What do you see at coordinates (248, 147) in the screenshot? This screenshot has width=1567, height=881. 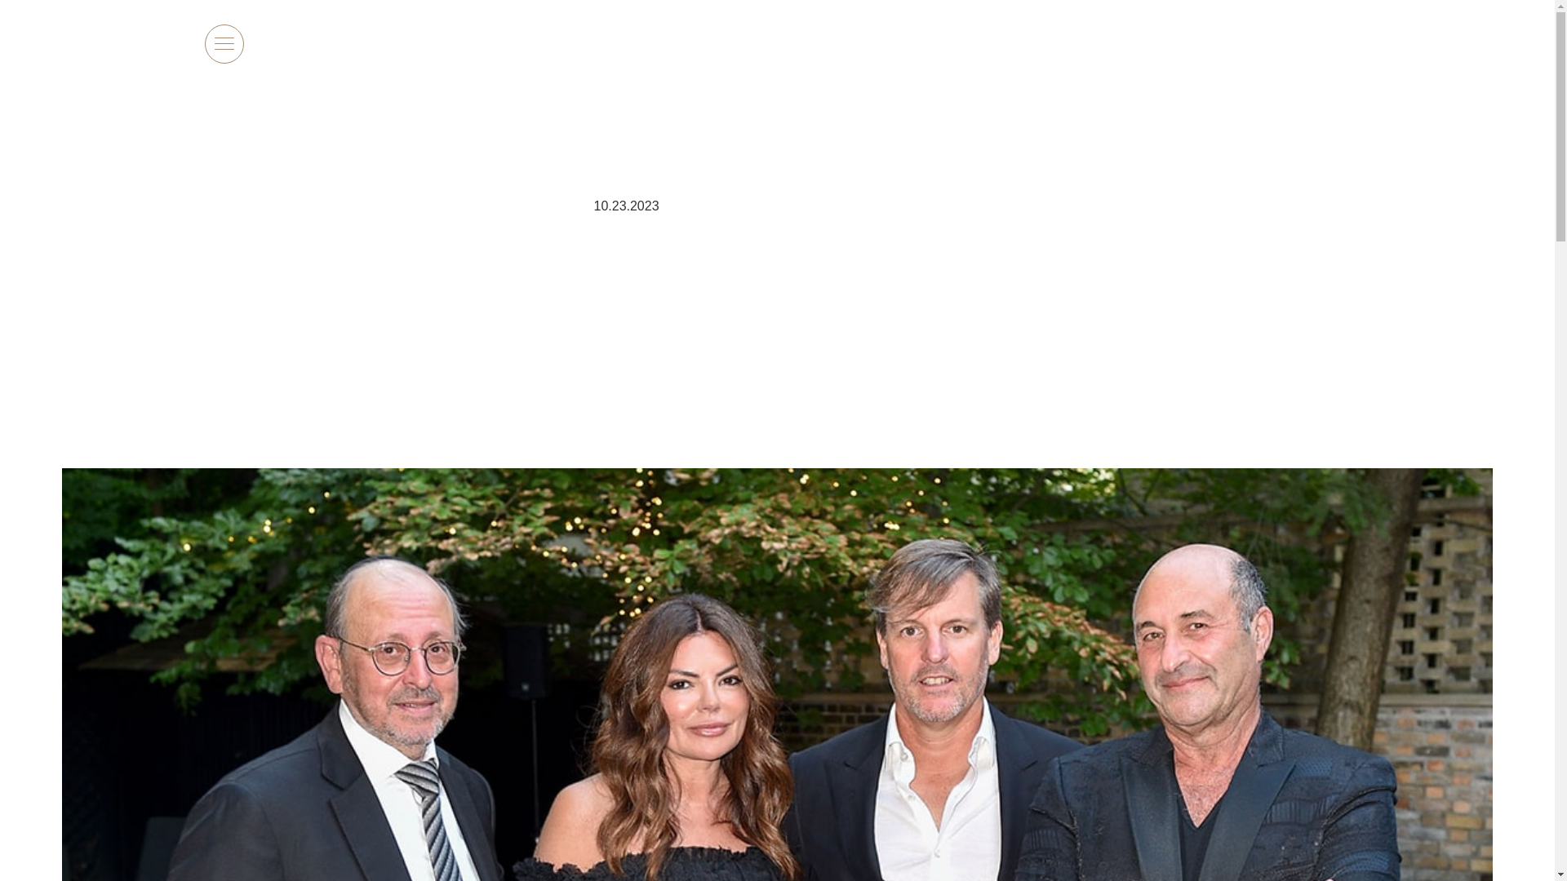 I see `Back` at bounding box center [248, 147].